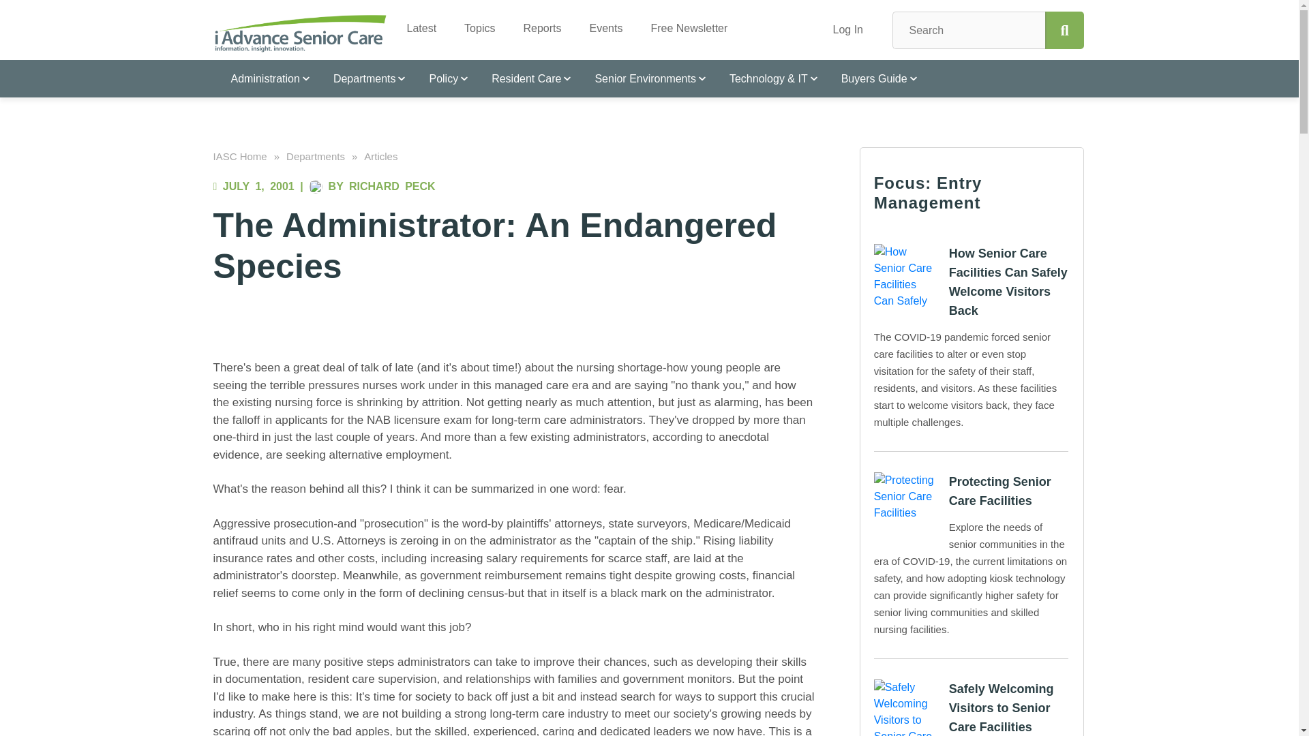 This screenshot has width=1309, height=736. I want to click on Administration, so click(263, 78).